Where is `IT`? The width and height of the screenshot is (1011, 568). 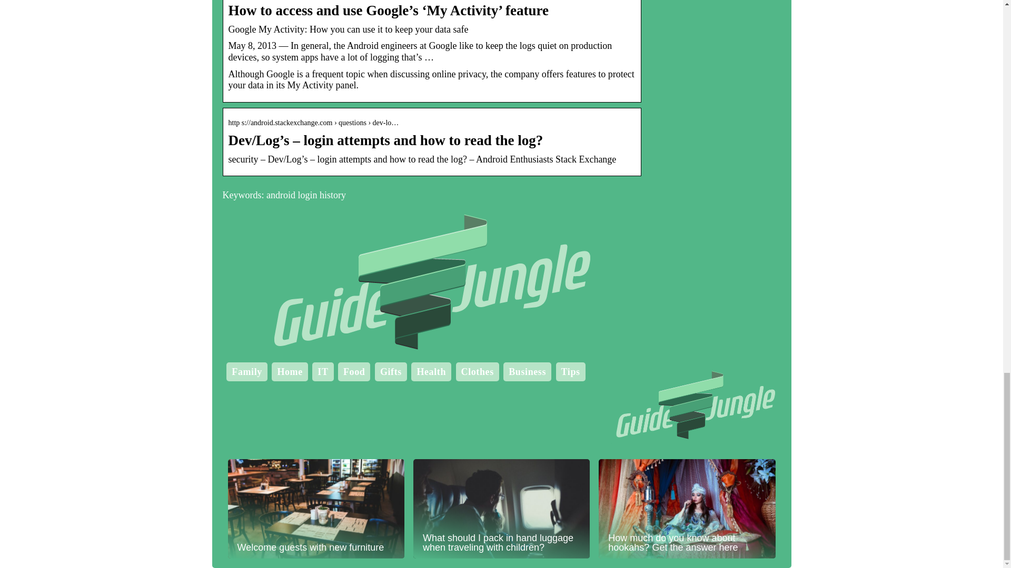 IT is located at coordinates (322, 371).